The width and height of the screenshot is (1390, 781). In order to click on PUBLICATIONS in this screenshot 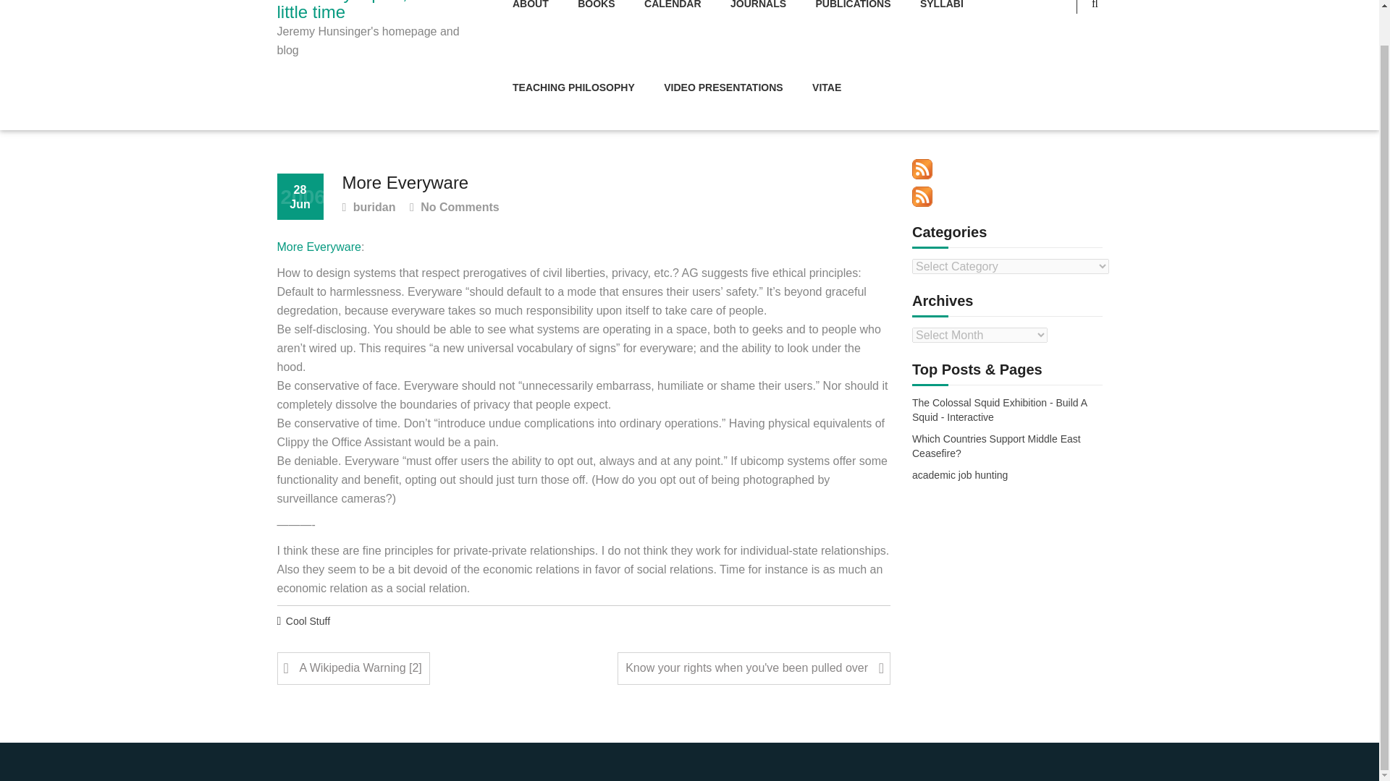, I will do `click(854, 23)`.